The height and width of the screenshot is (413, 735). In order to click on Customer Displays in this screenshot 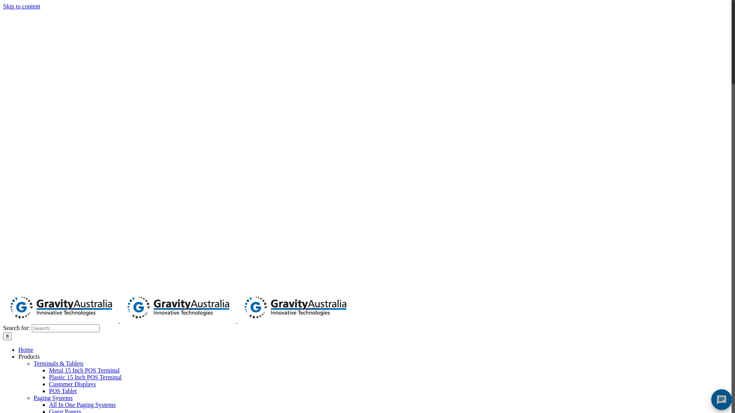, I will do `click(72, 384)`.